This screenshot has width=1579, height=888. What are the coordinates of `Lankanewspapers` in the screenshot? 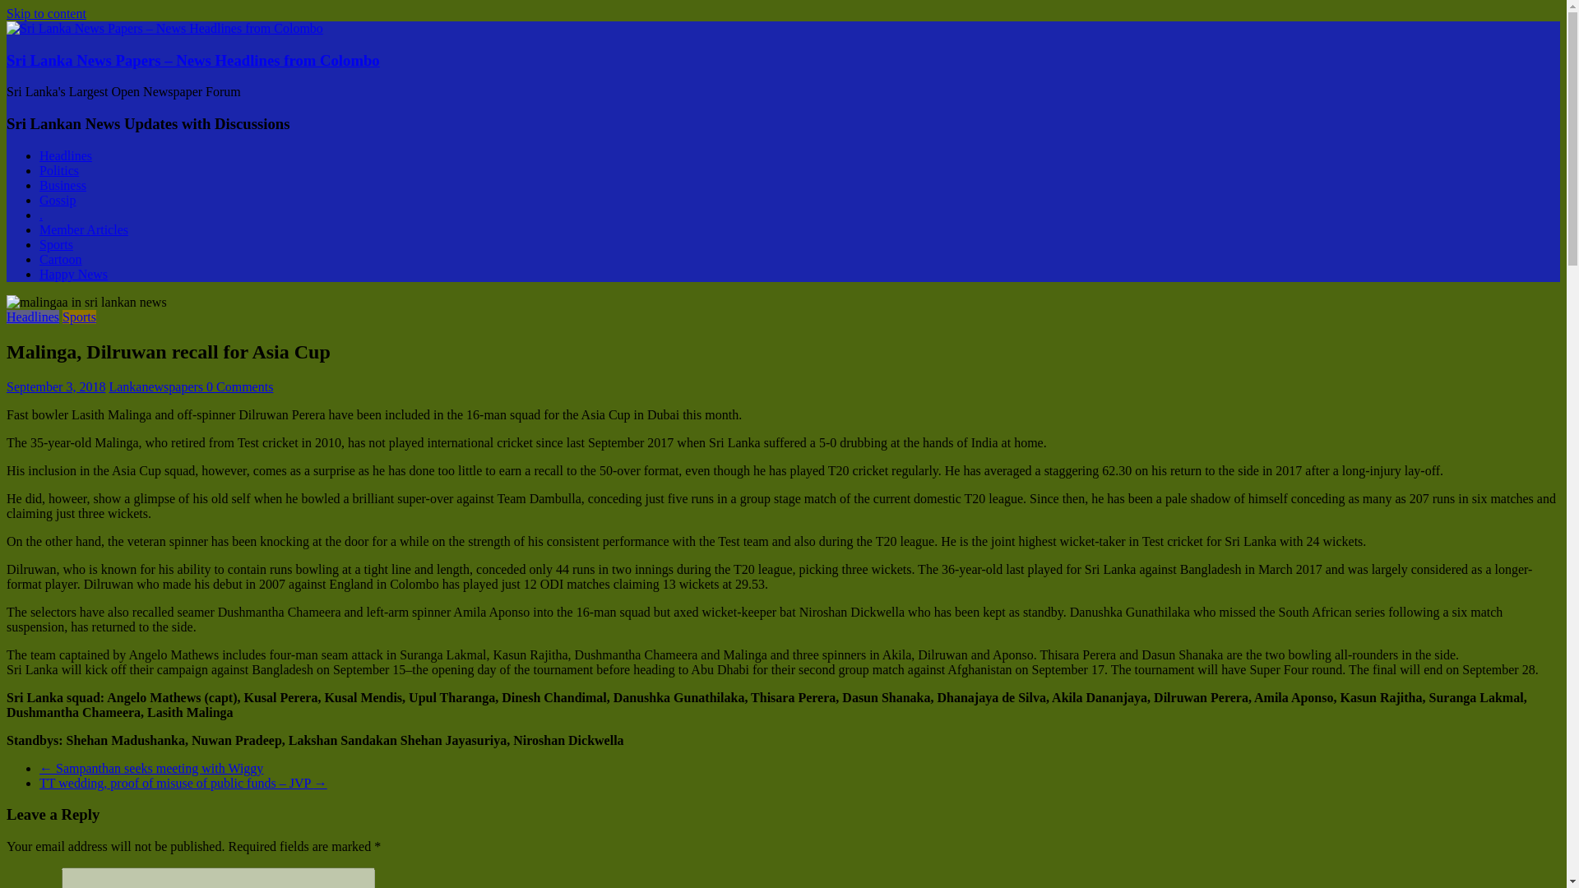 It's located at (158, 386).